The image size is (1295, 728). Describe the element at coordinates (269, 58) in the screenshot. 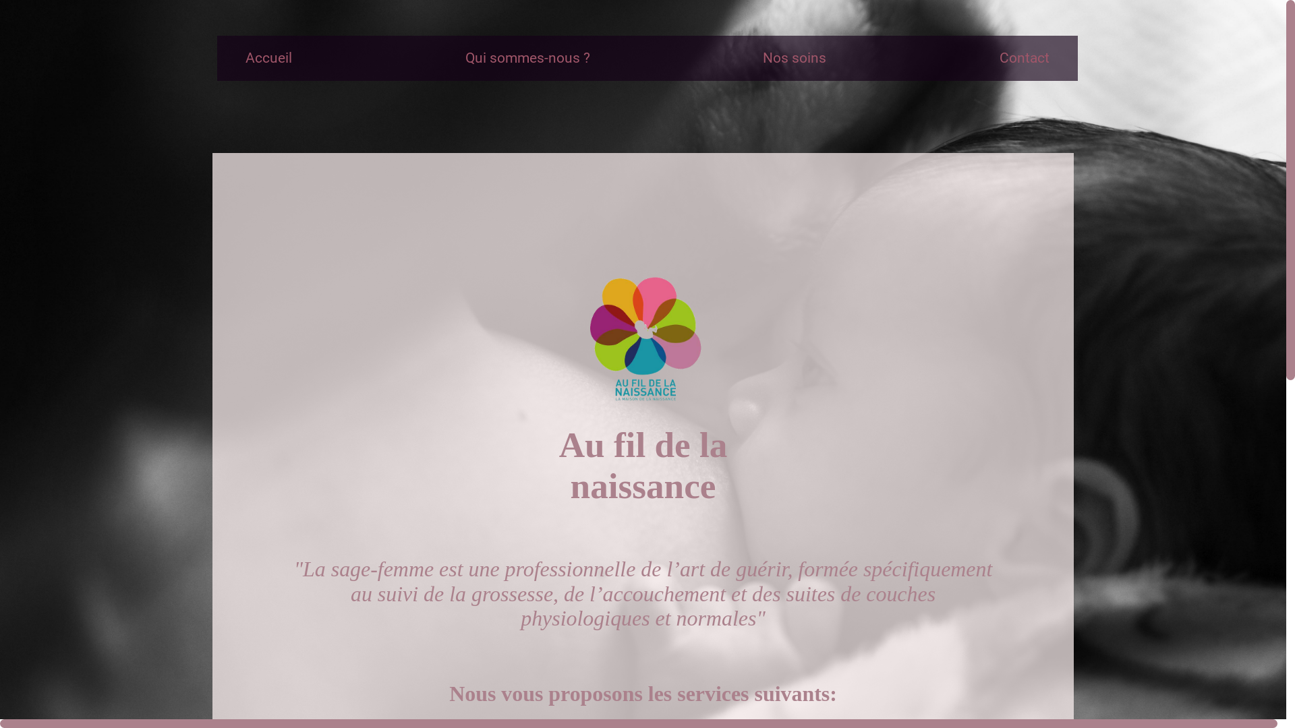

I see `Accueil` at that location.